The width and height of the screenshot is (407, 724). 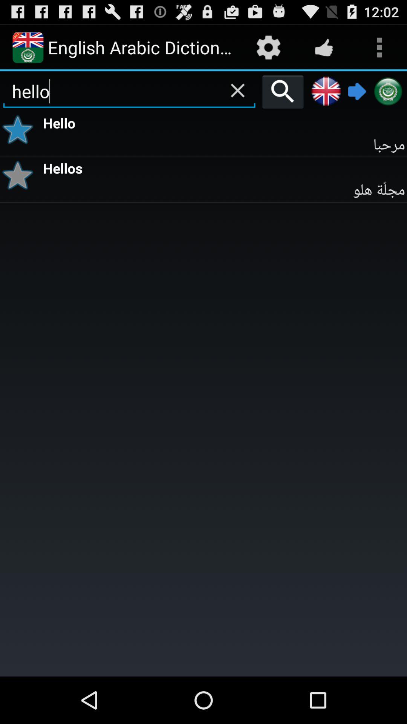 What do you see at coordinates (283, 91) in the screenshot?
I see `tap icon above hello icon` at bounding box center [283, 91].